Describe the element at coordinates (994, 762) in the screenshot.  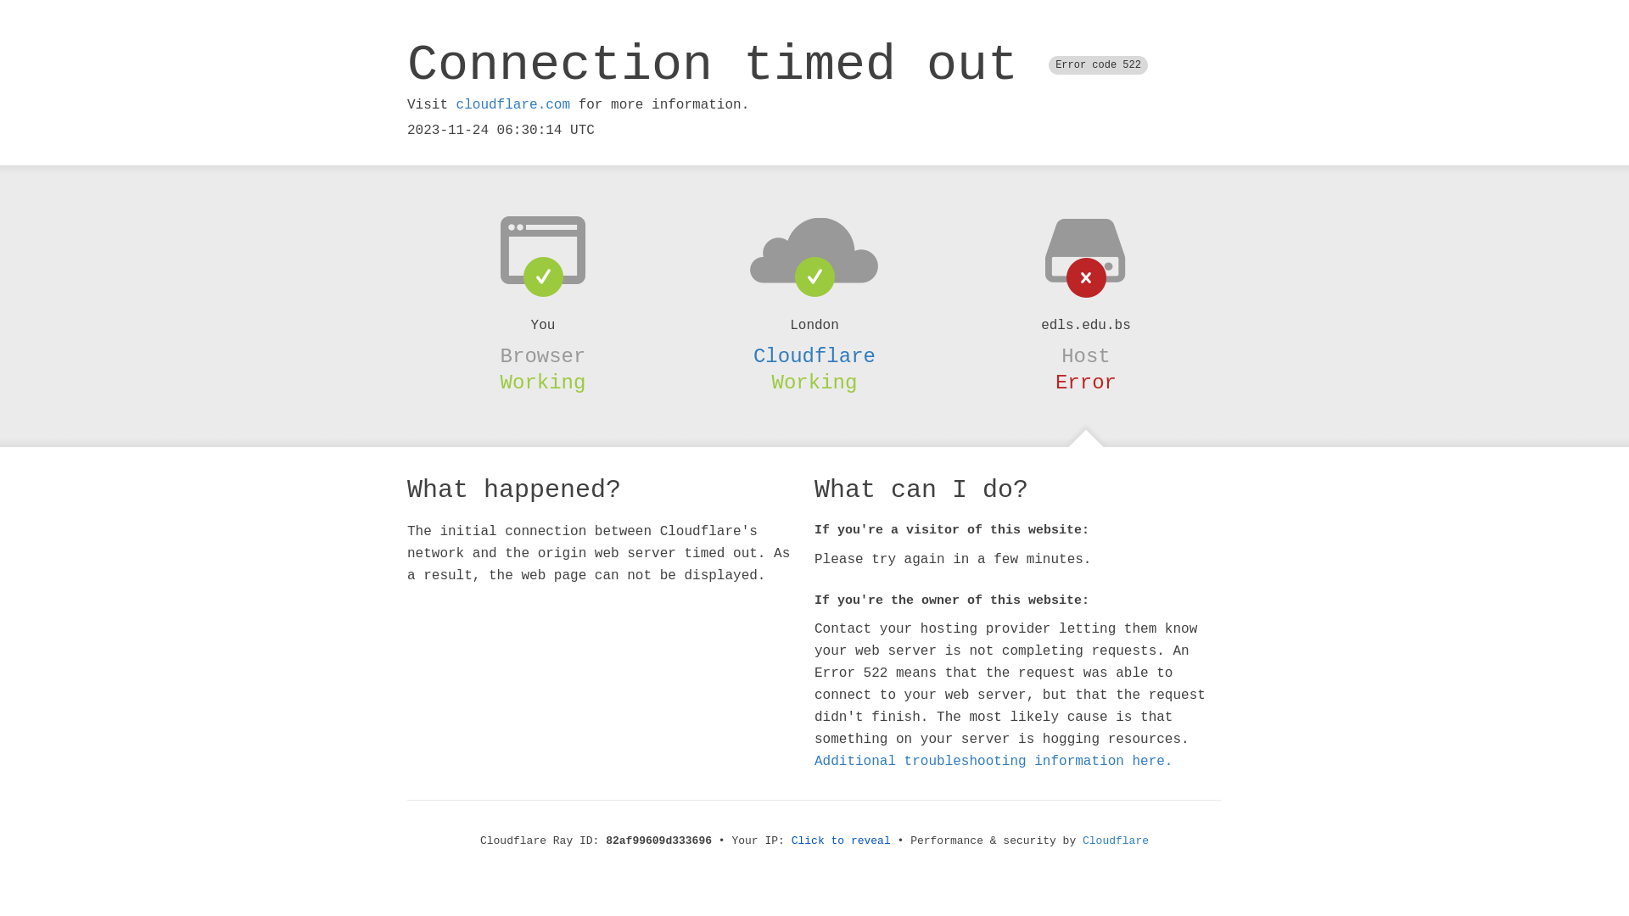
I see `Additional troubleshooting information here.` at that location.